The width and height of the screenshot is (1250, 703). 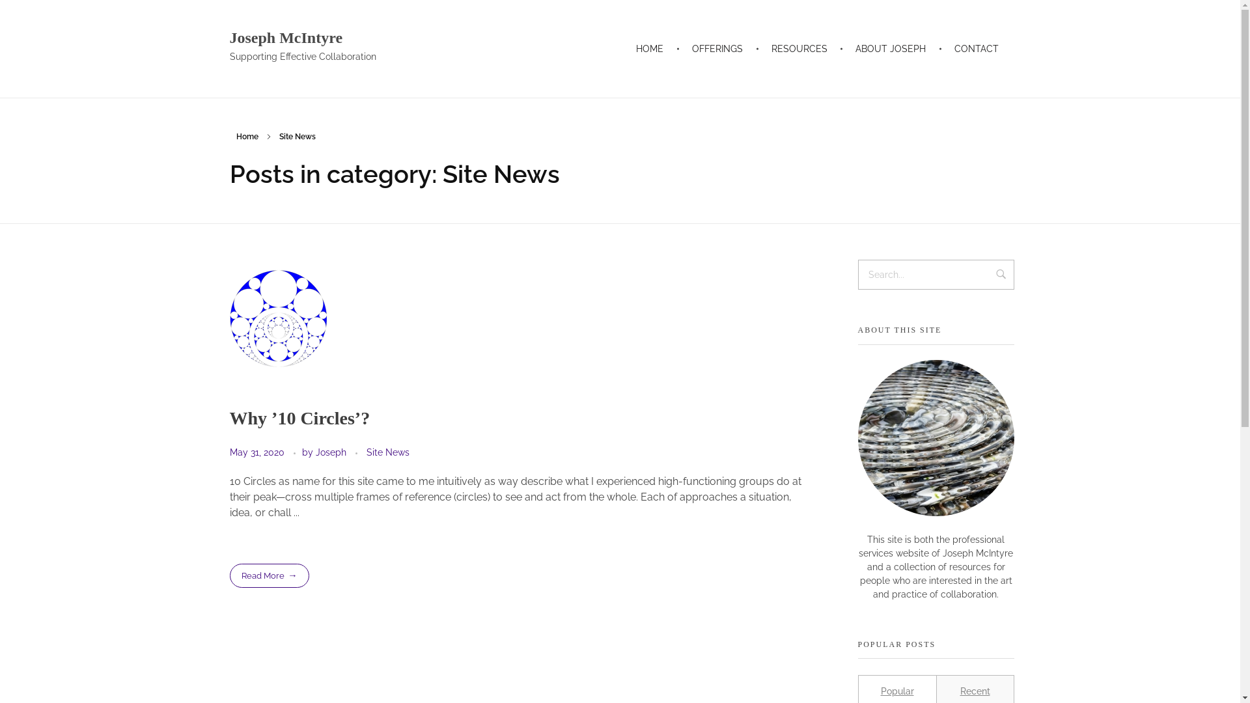 What do you see at coordinates (332, 452) in the screenshot?
I see `Joseph` at bounding box center [332, 452].